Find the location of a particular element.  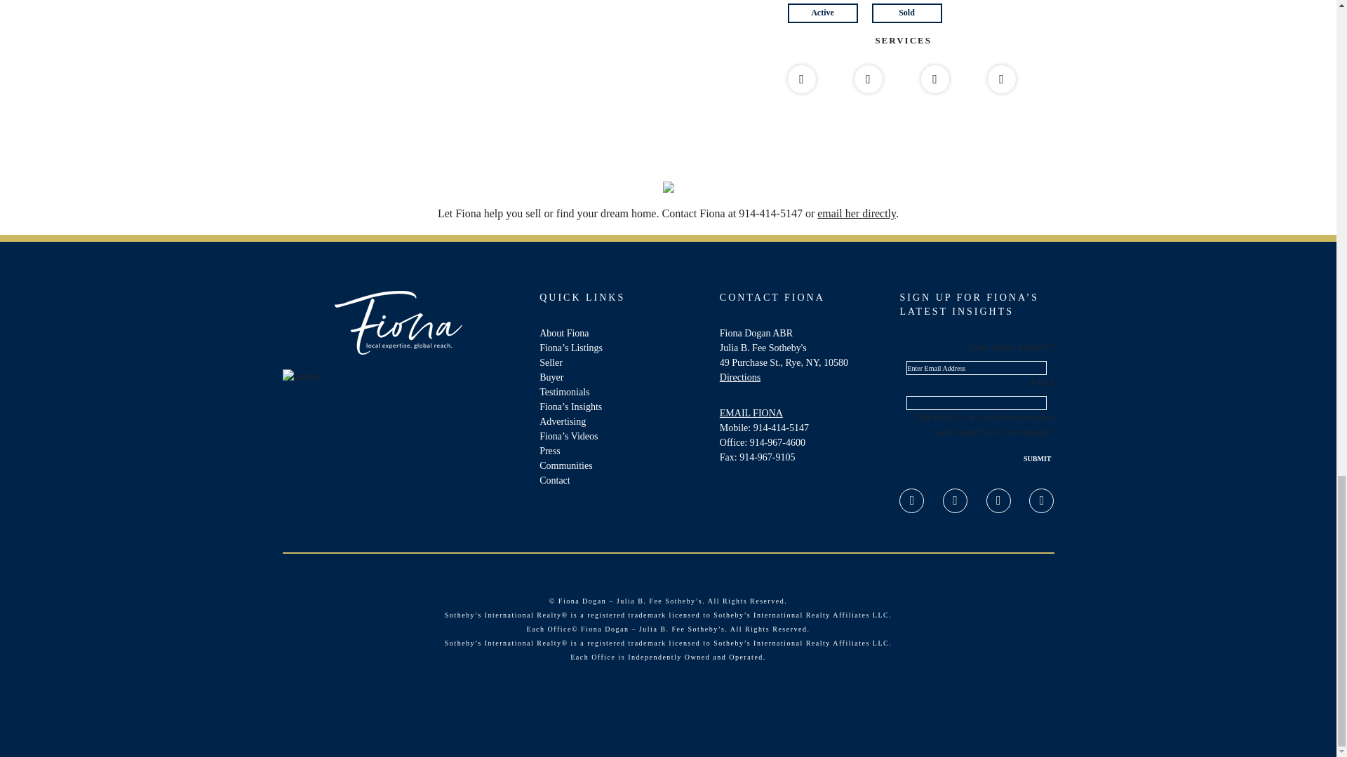

Sold is located at coordinates (913, 13).